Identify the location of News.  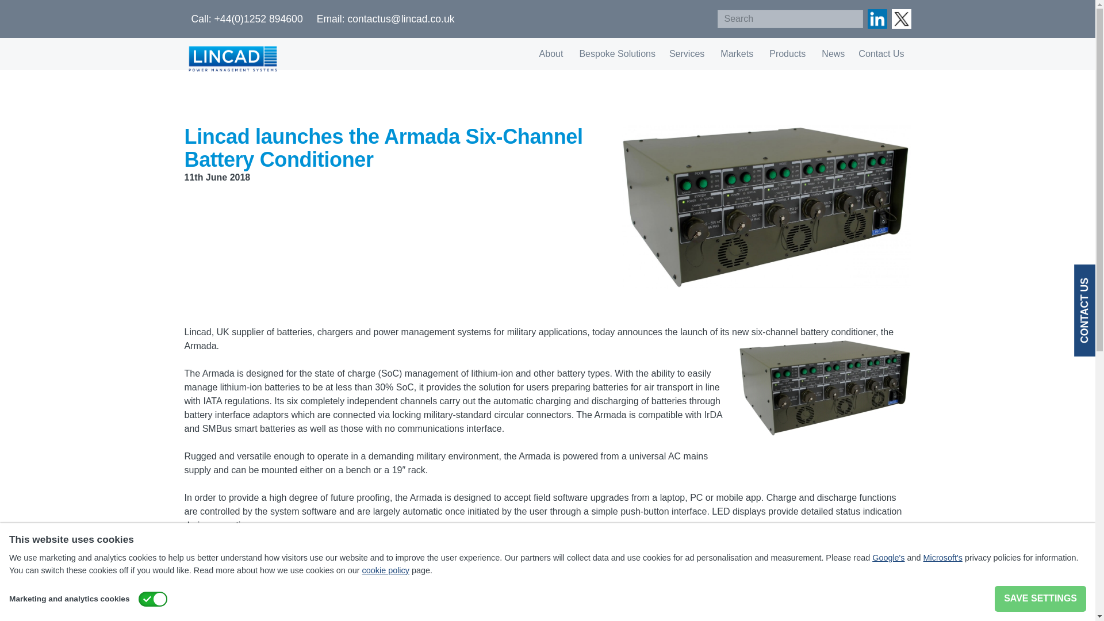
(833, 54).